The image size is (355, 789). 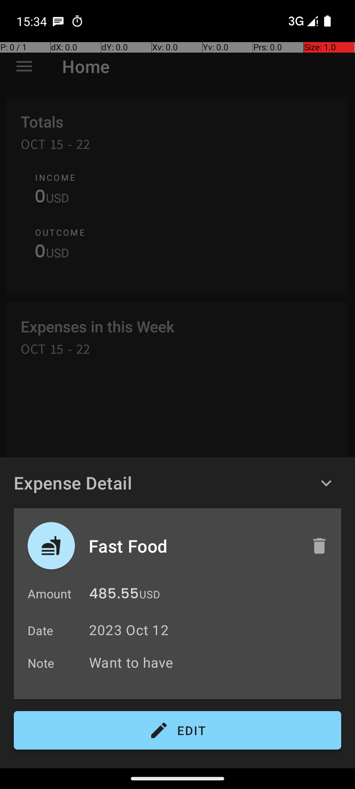 I want to click on Fast Food, so click(x=193, y=546).